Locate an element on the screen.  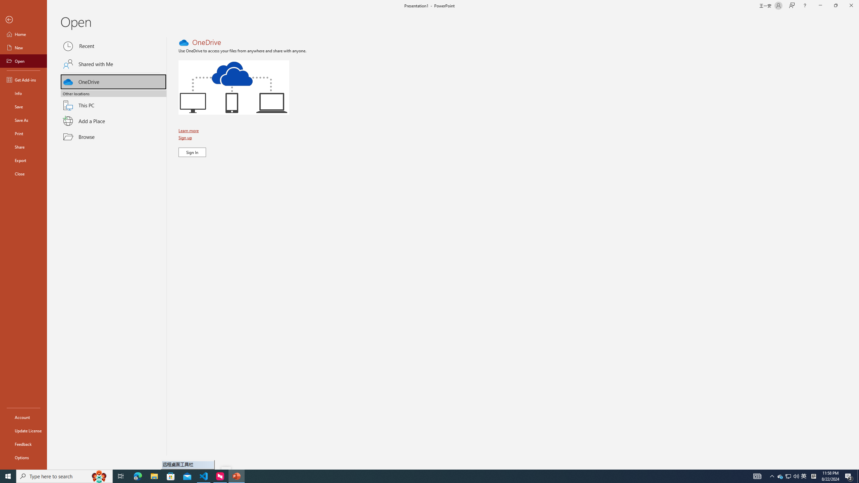
Account is located at coordinates (23, 417).